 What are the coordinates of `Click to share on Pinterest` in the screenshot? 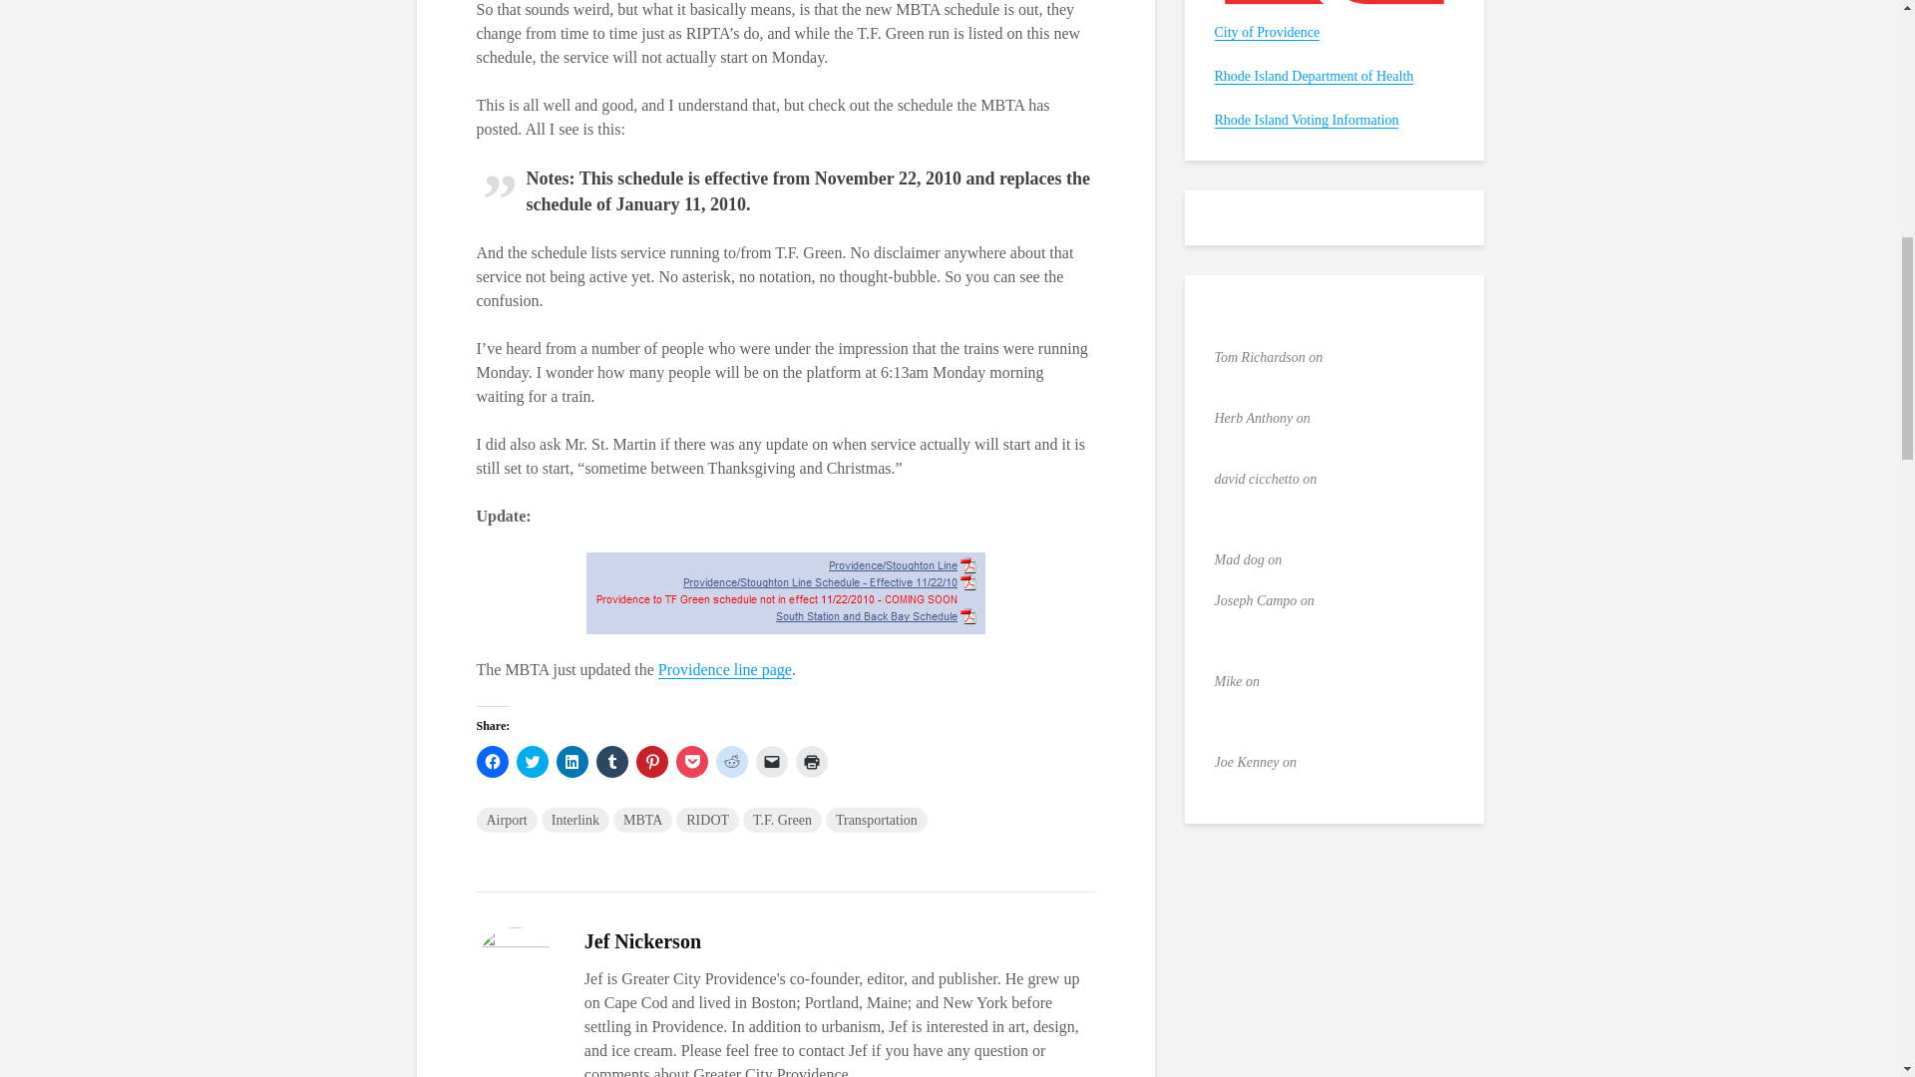 It's located at (652, 762).